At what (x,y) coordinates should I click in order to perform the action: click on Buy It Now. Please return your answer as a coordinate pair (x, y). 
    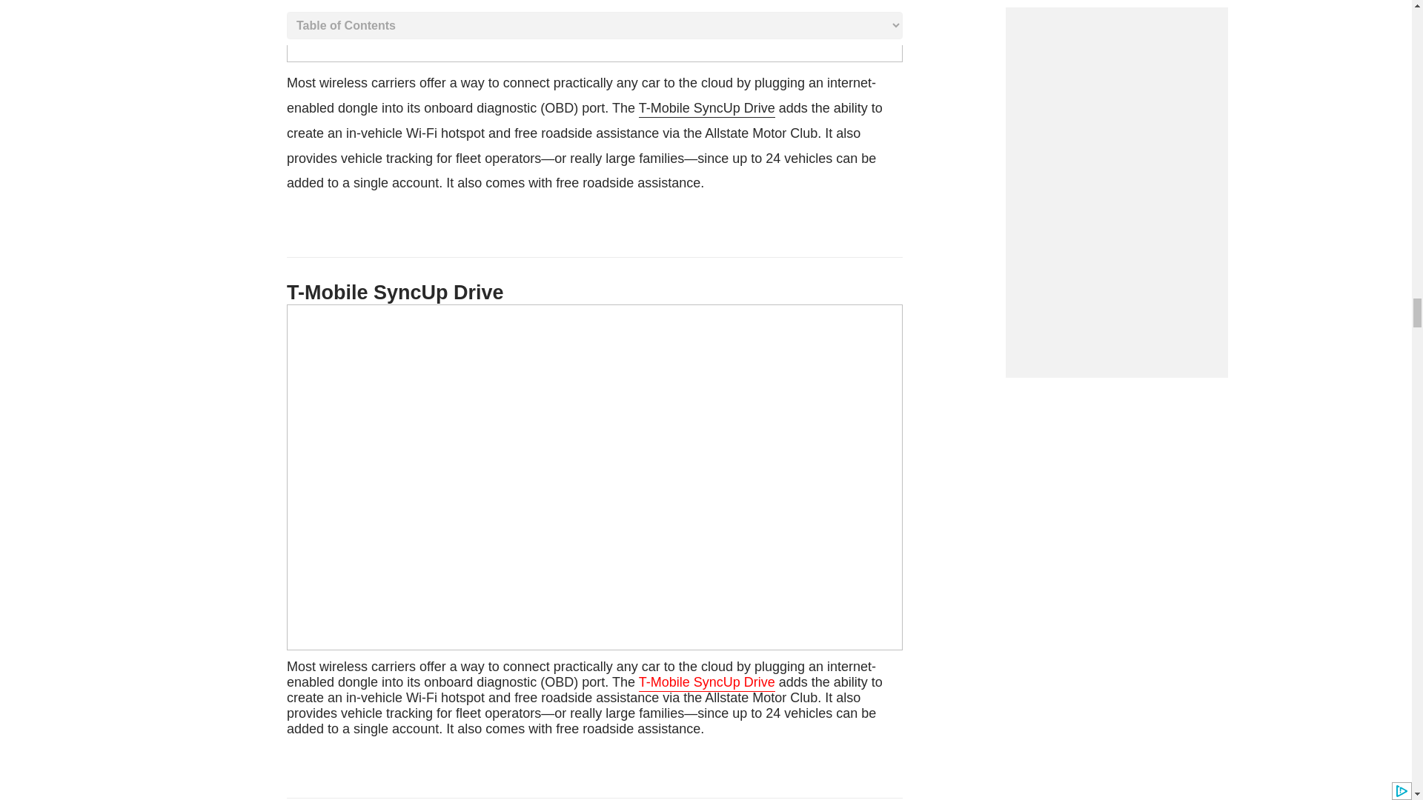
    Looking at the image, I should click on (584, 697).